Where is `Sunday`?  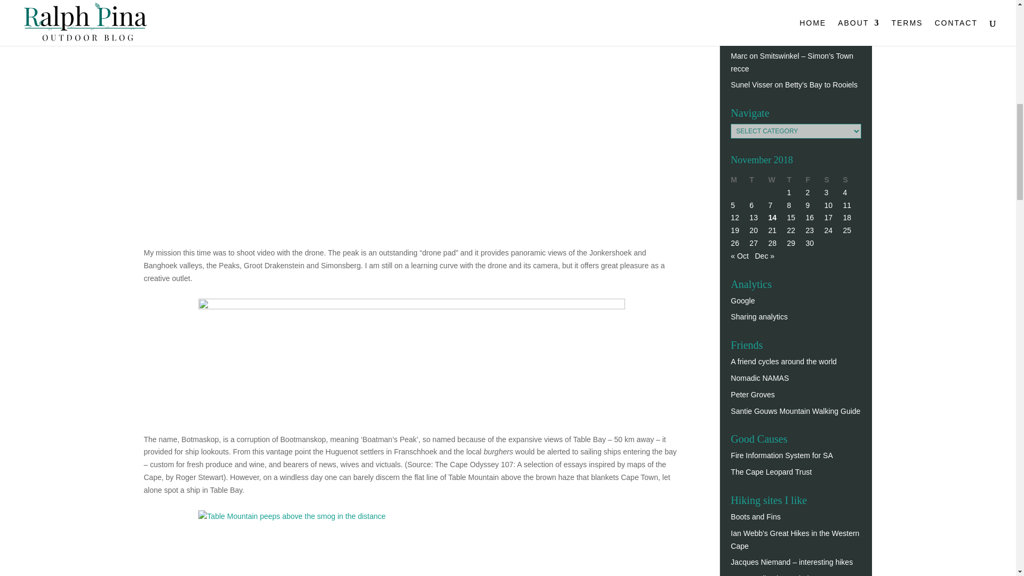
Sunday is located at coordinates (852, 180).